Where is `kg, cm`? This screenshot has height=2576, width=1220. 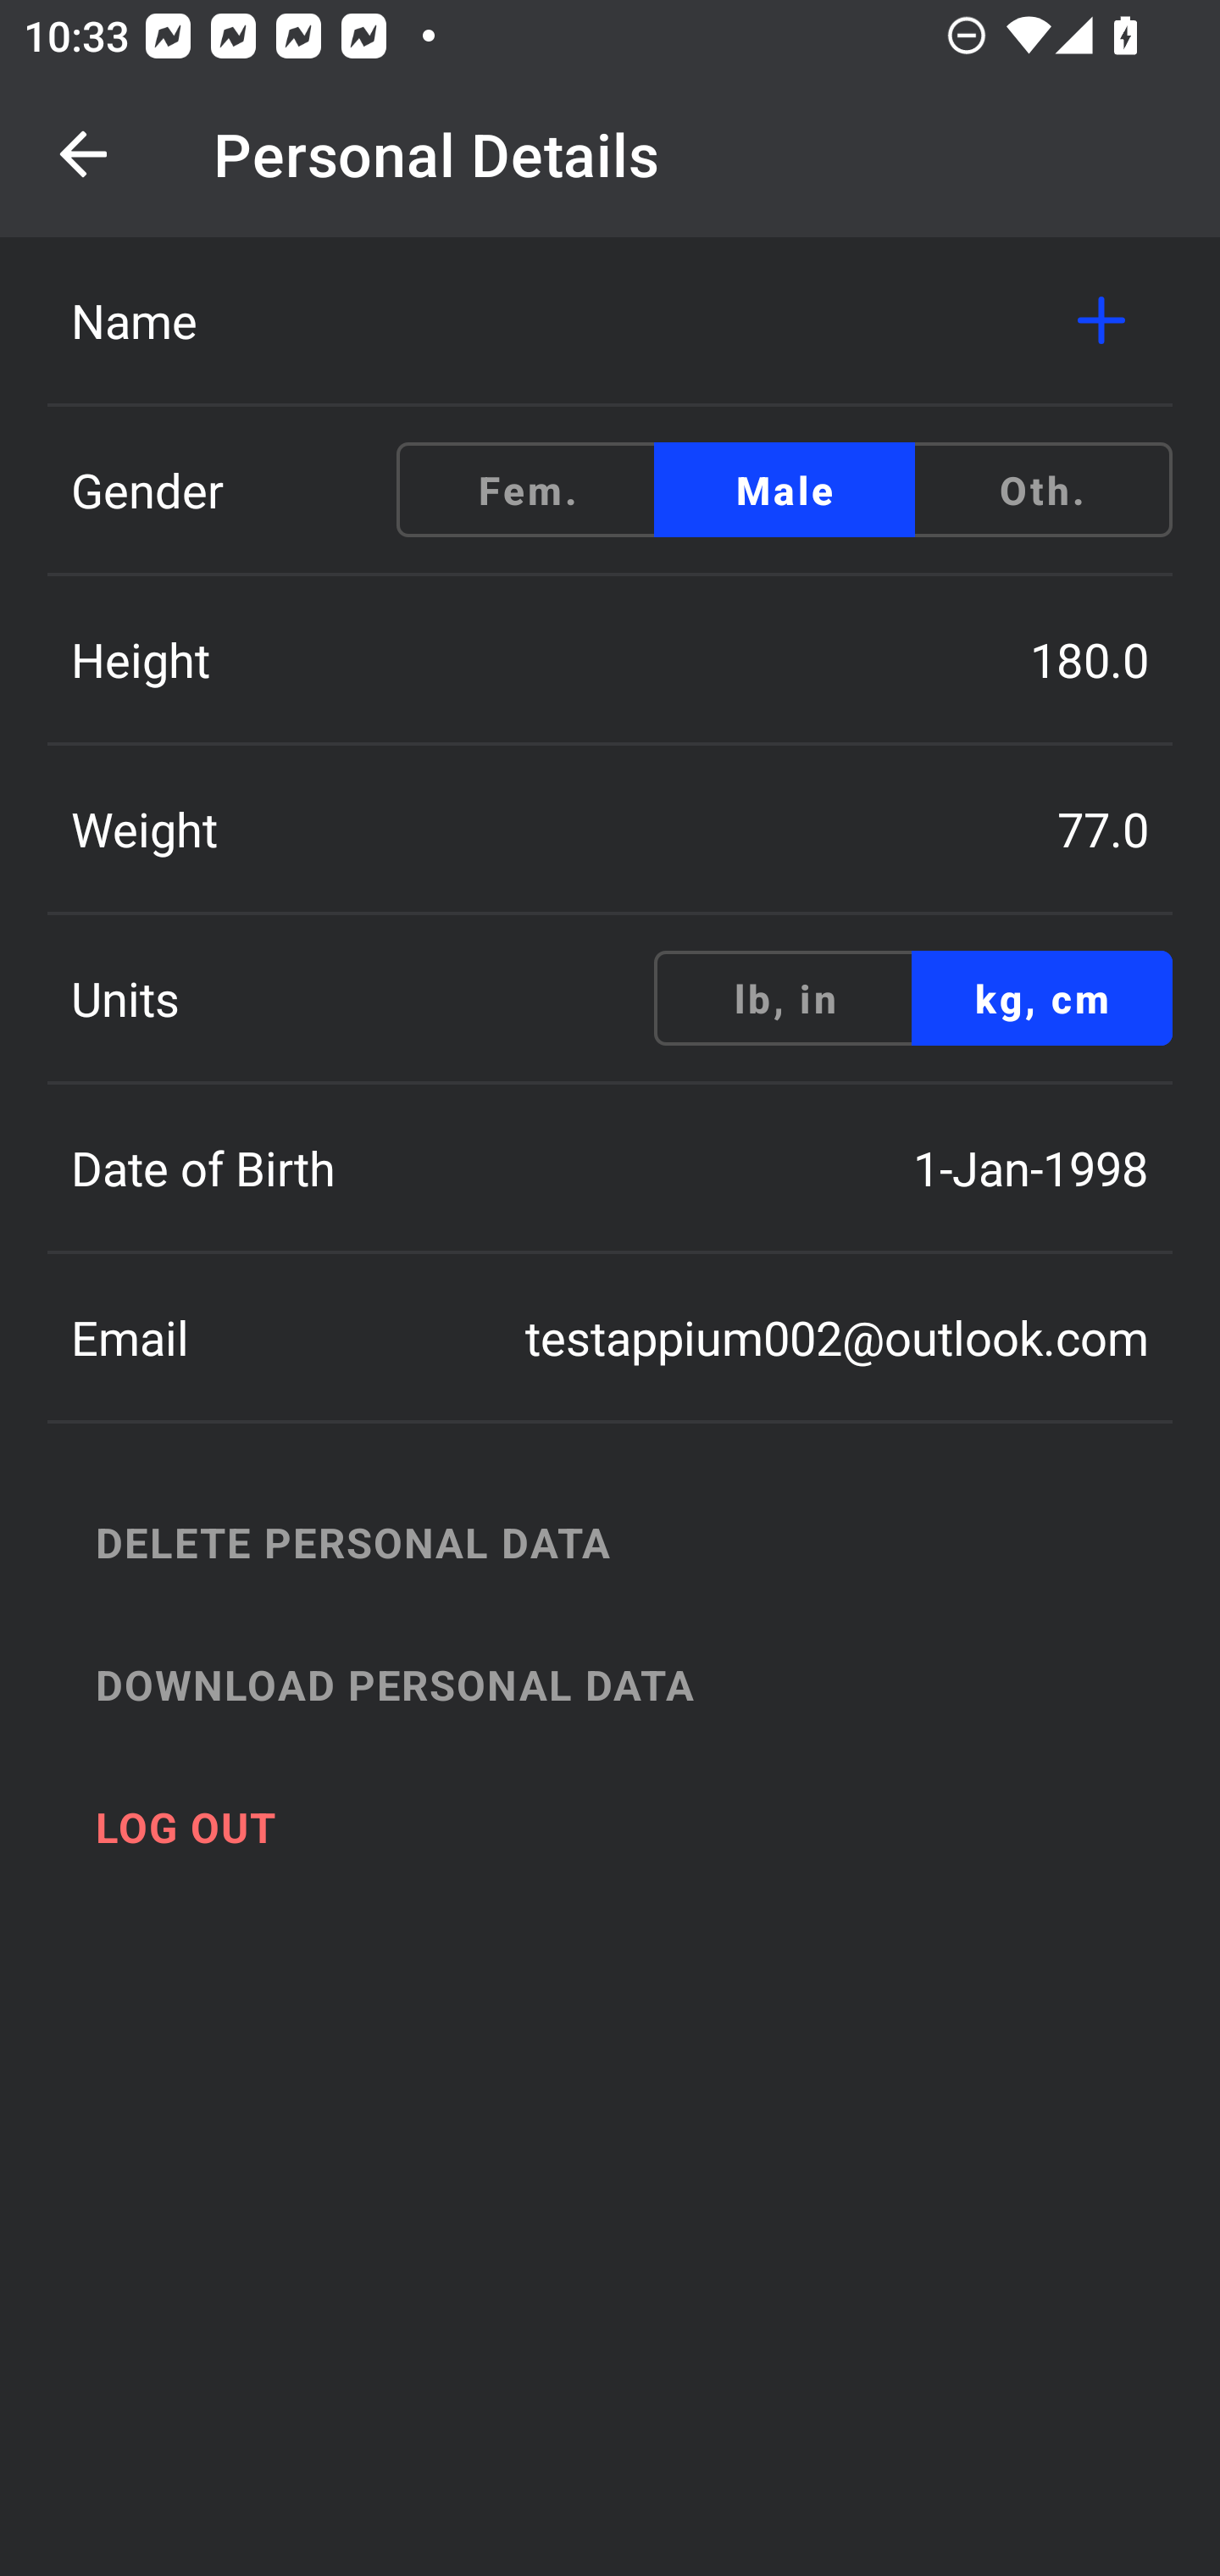 kg, cm is located at coordinates (1041, 998).